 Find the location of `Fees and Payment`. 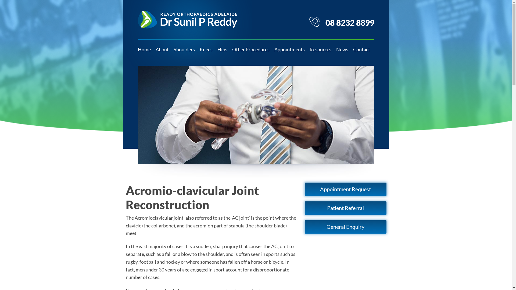

Fees and Payment is located at coordinates (290, 154).